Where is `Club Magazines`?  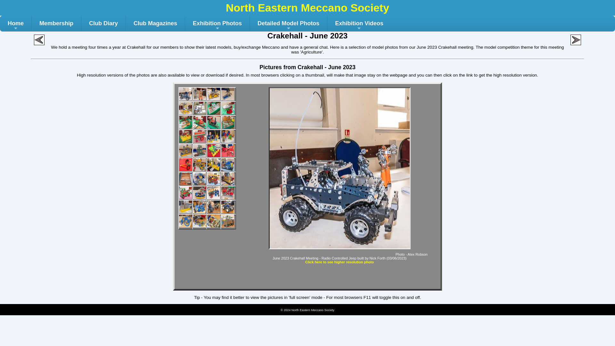 Club Magazines is located at coordinates (155, 23).